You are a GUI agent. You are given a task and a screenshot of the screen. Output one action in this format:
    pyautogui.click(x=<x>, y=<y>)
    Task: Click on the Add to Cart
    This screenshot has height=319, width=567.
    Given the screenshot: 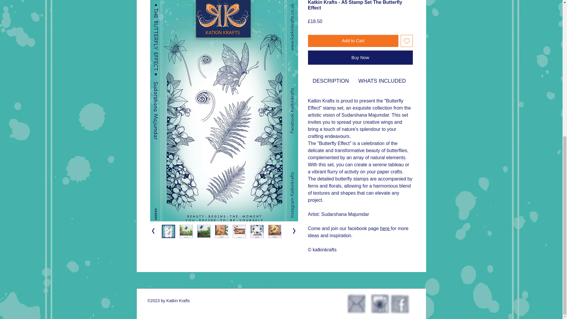 What is the action you would take?
    pyautogui.click(x=353, y=41)
    